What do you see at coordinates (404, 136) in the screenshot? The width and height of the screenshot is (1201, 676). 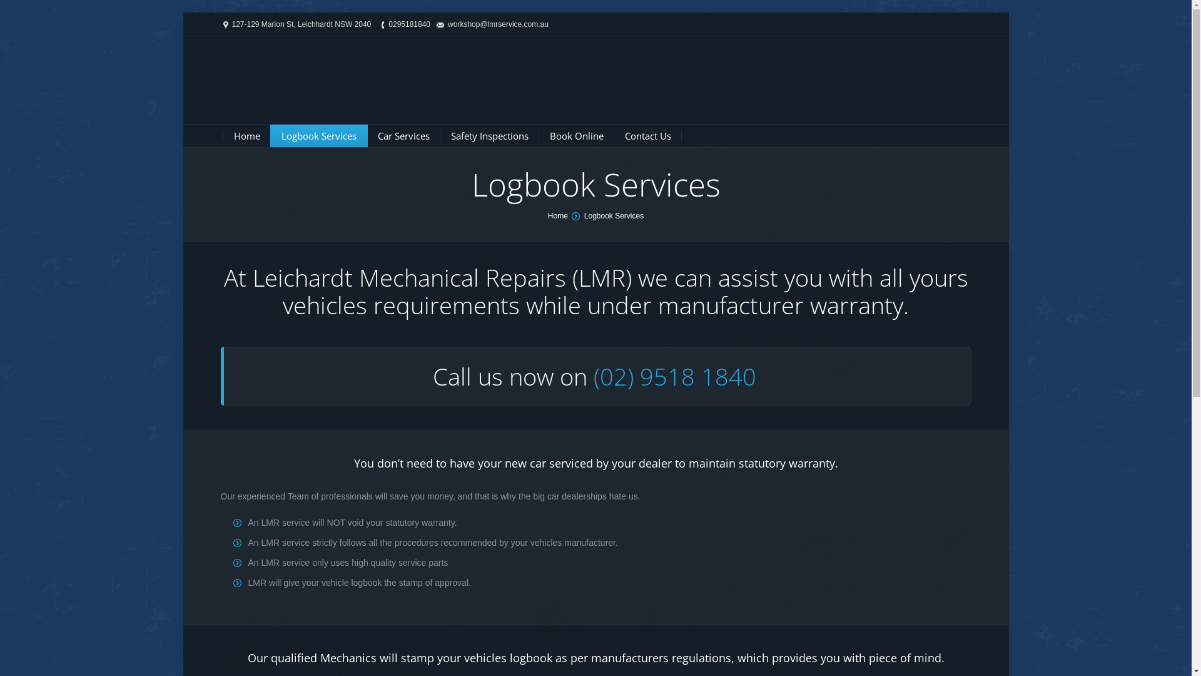 I see `Car Services` at bounding box center [404, 136].